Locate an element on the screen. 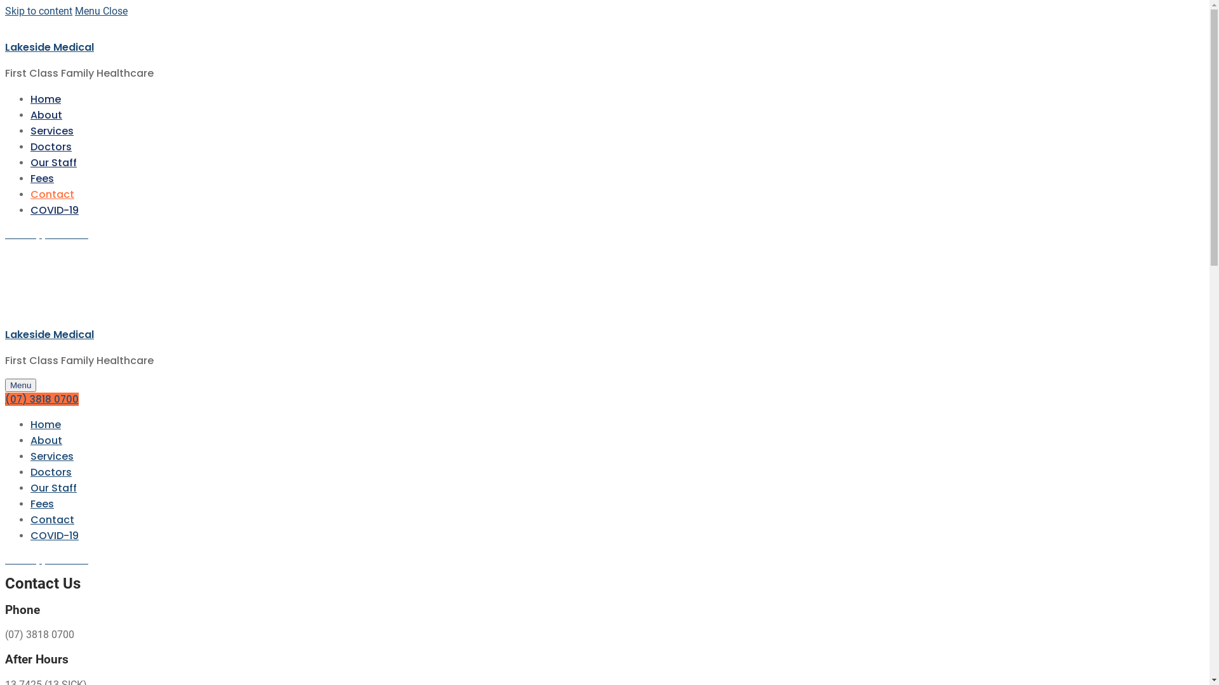 This screenshot has height=685, width=1219. Our Staff is located at coordinates (53, 488).